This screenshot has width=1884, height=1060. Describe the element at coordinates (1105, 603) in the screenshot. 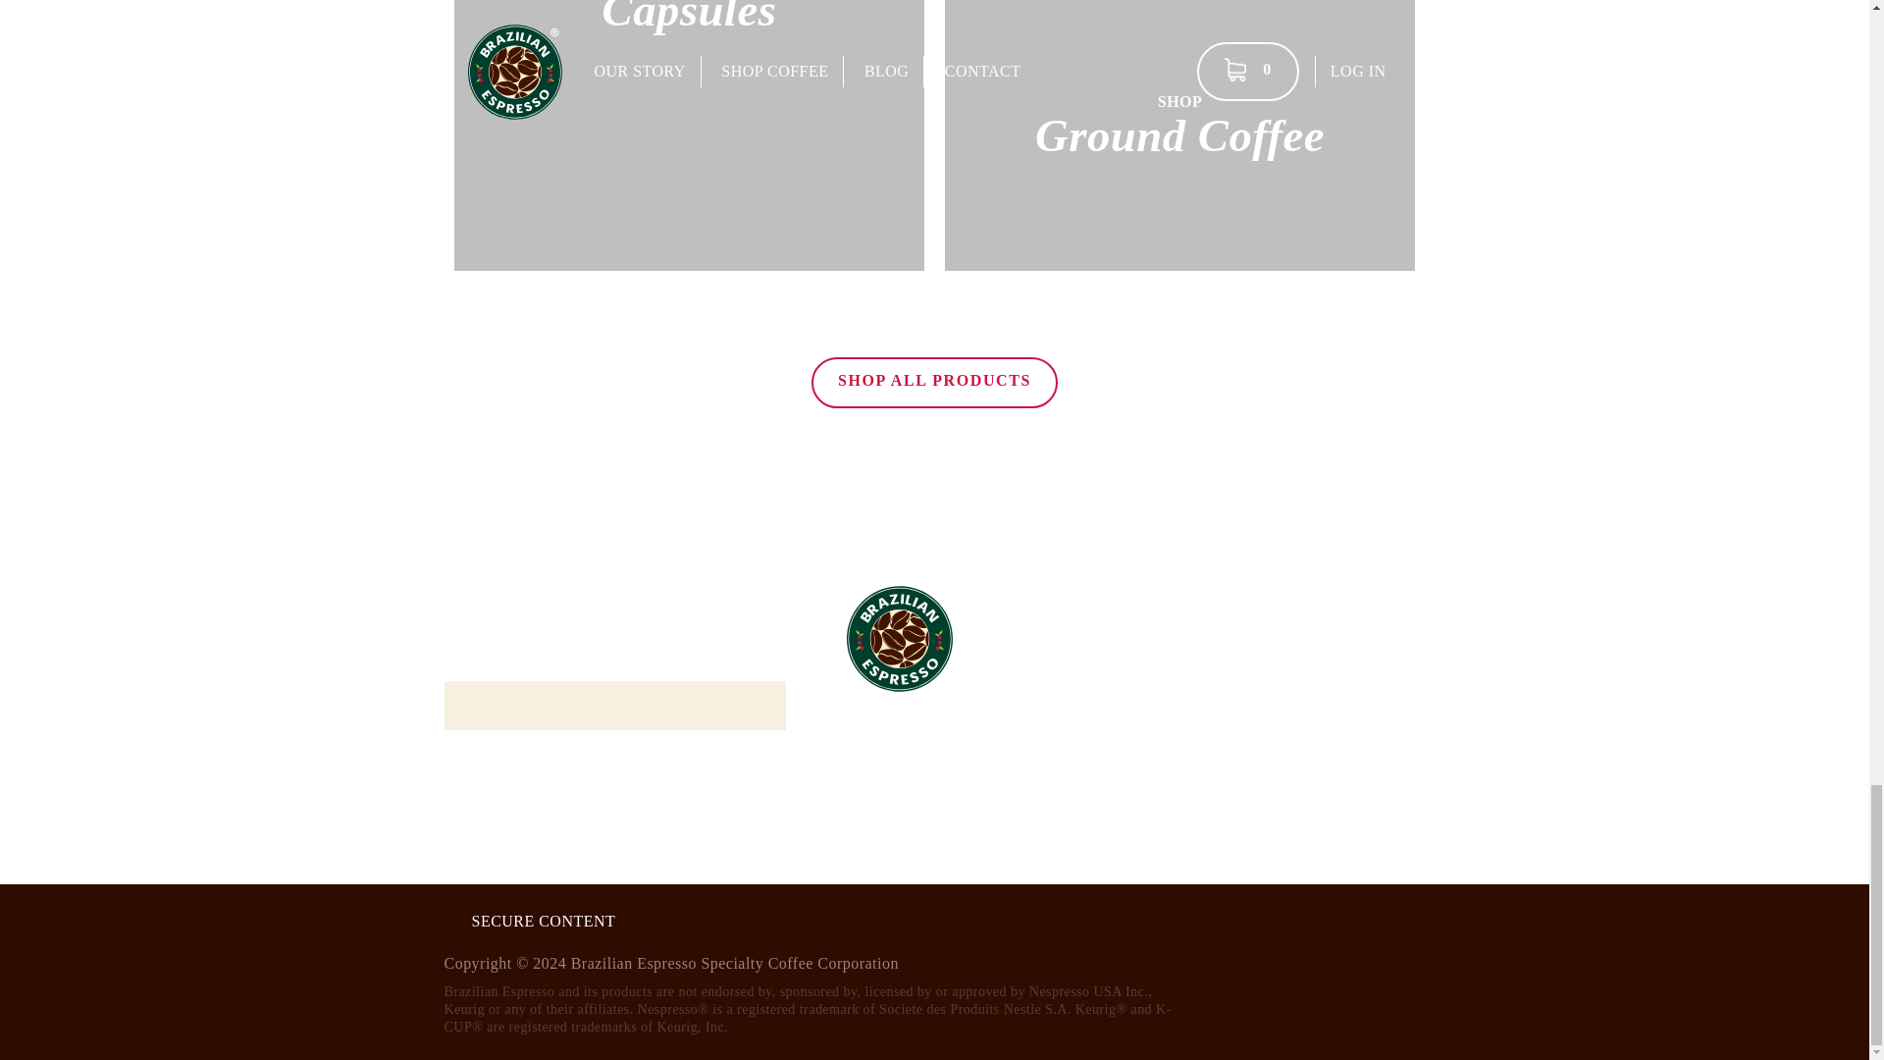

I see `Powered by` at that location.